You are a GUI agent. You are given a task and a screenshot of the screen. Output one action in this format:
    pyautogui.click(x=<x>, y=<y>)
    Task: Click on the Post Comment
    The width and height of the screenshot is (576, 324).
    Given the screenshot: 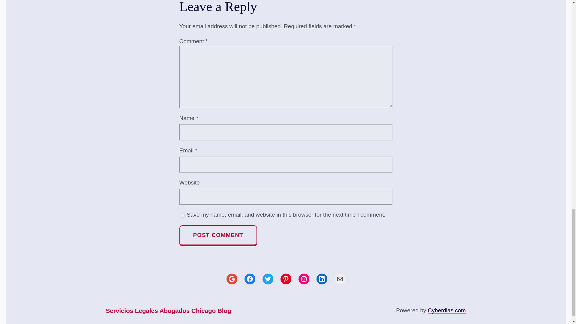 What is the action you would take?
    pyautogui.click(x=218, y=235)
    